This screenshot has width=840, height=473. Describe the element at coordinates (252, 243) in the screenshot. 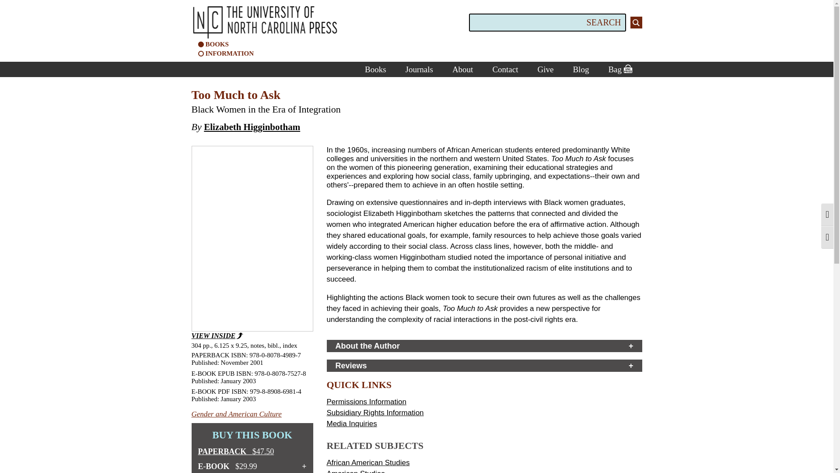

I see `VIEW INSIDE` at that location.